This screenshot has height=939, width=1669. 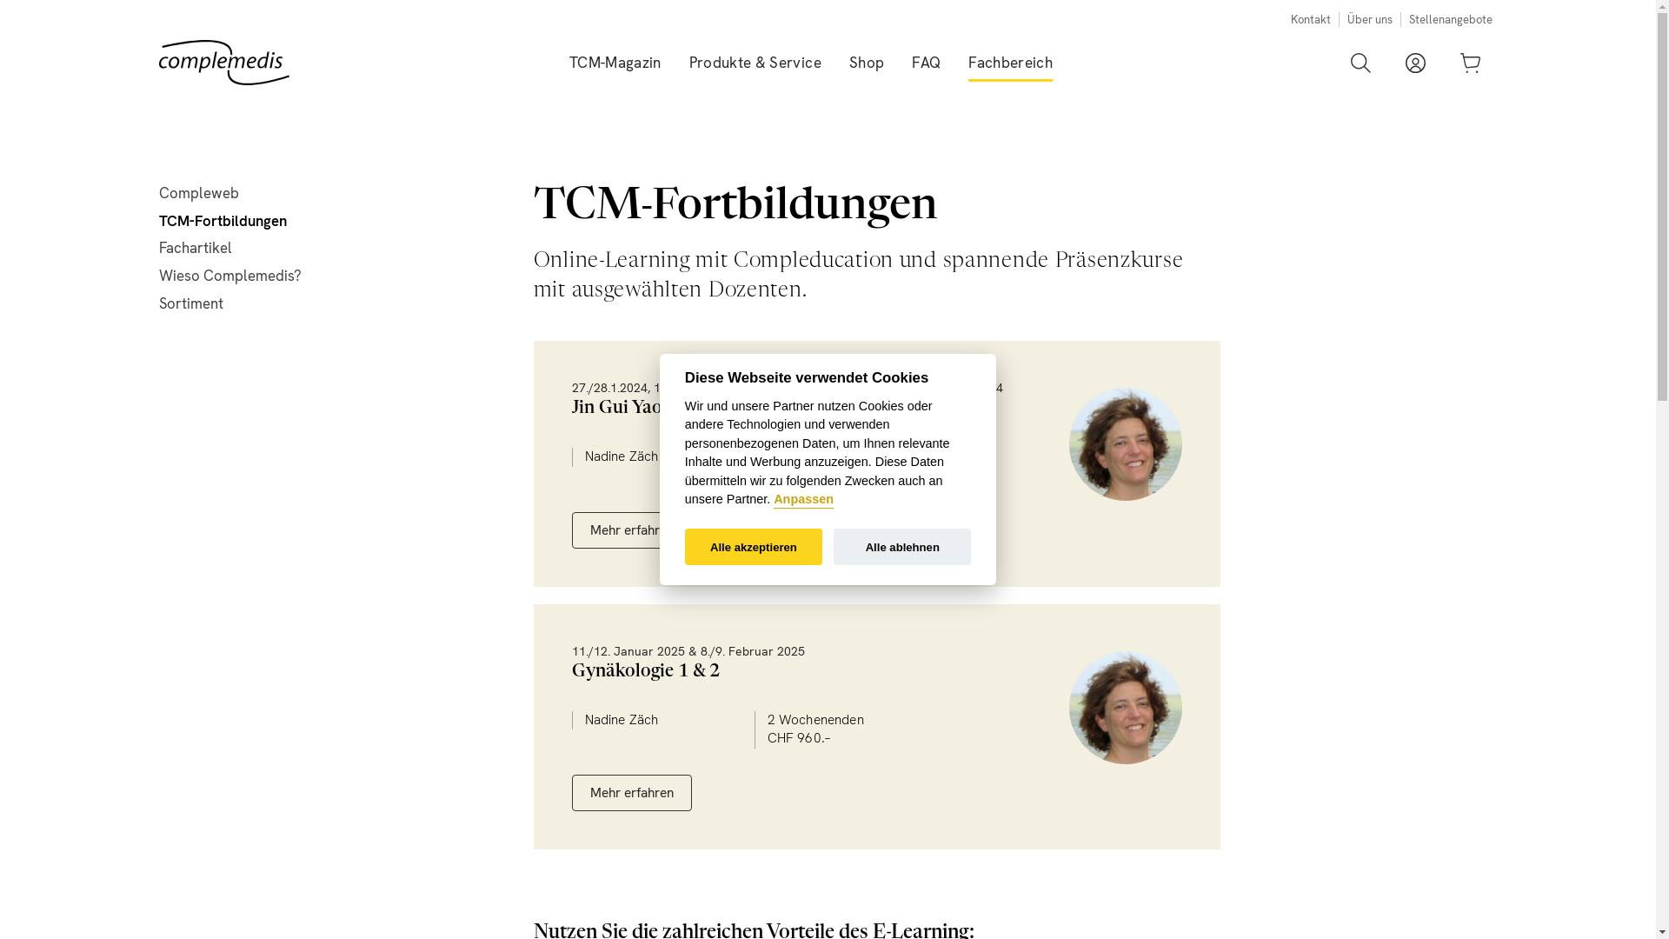 I want to click on Alle ablehnen, so click(x=902, y=548).